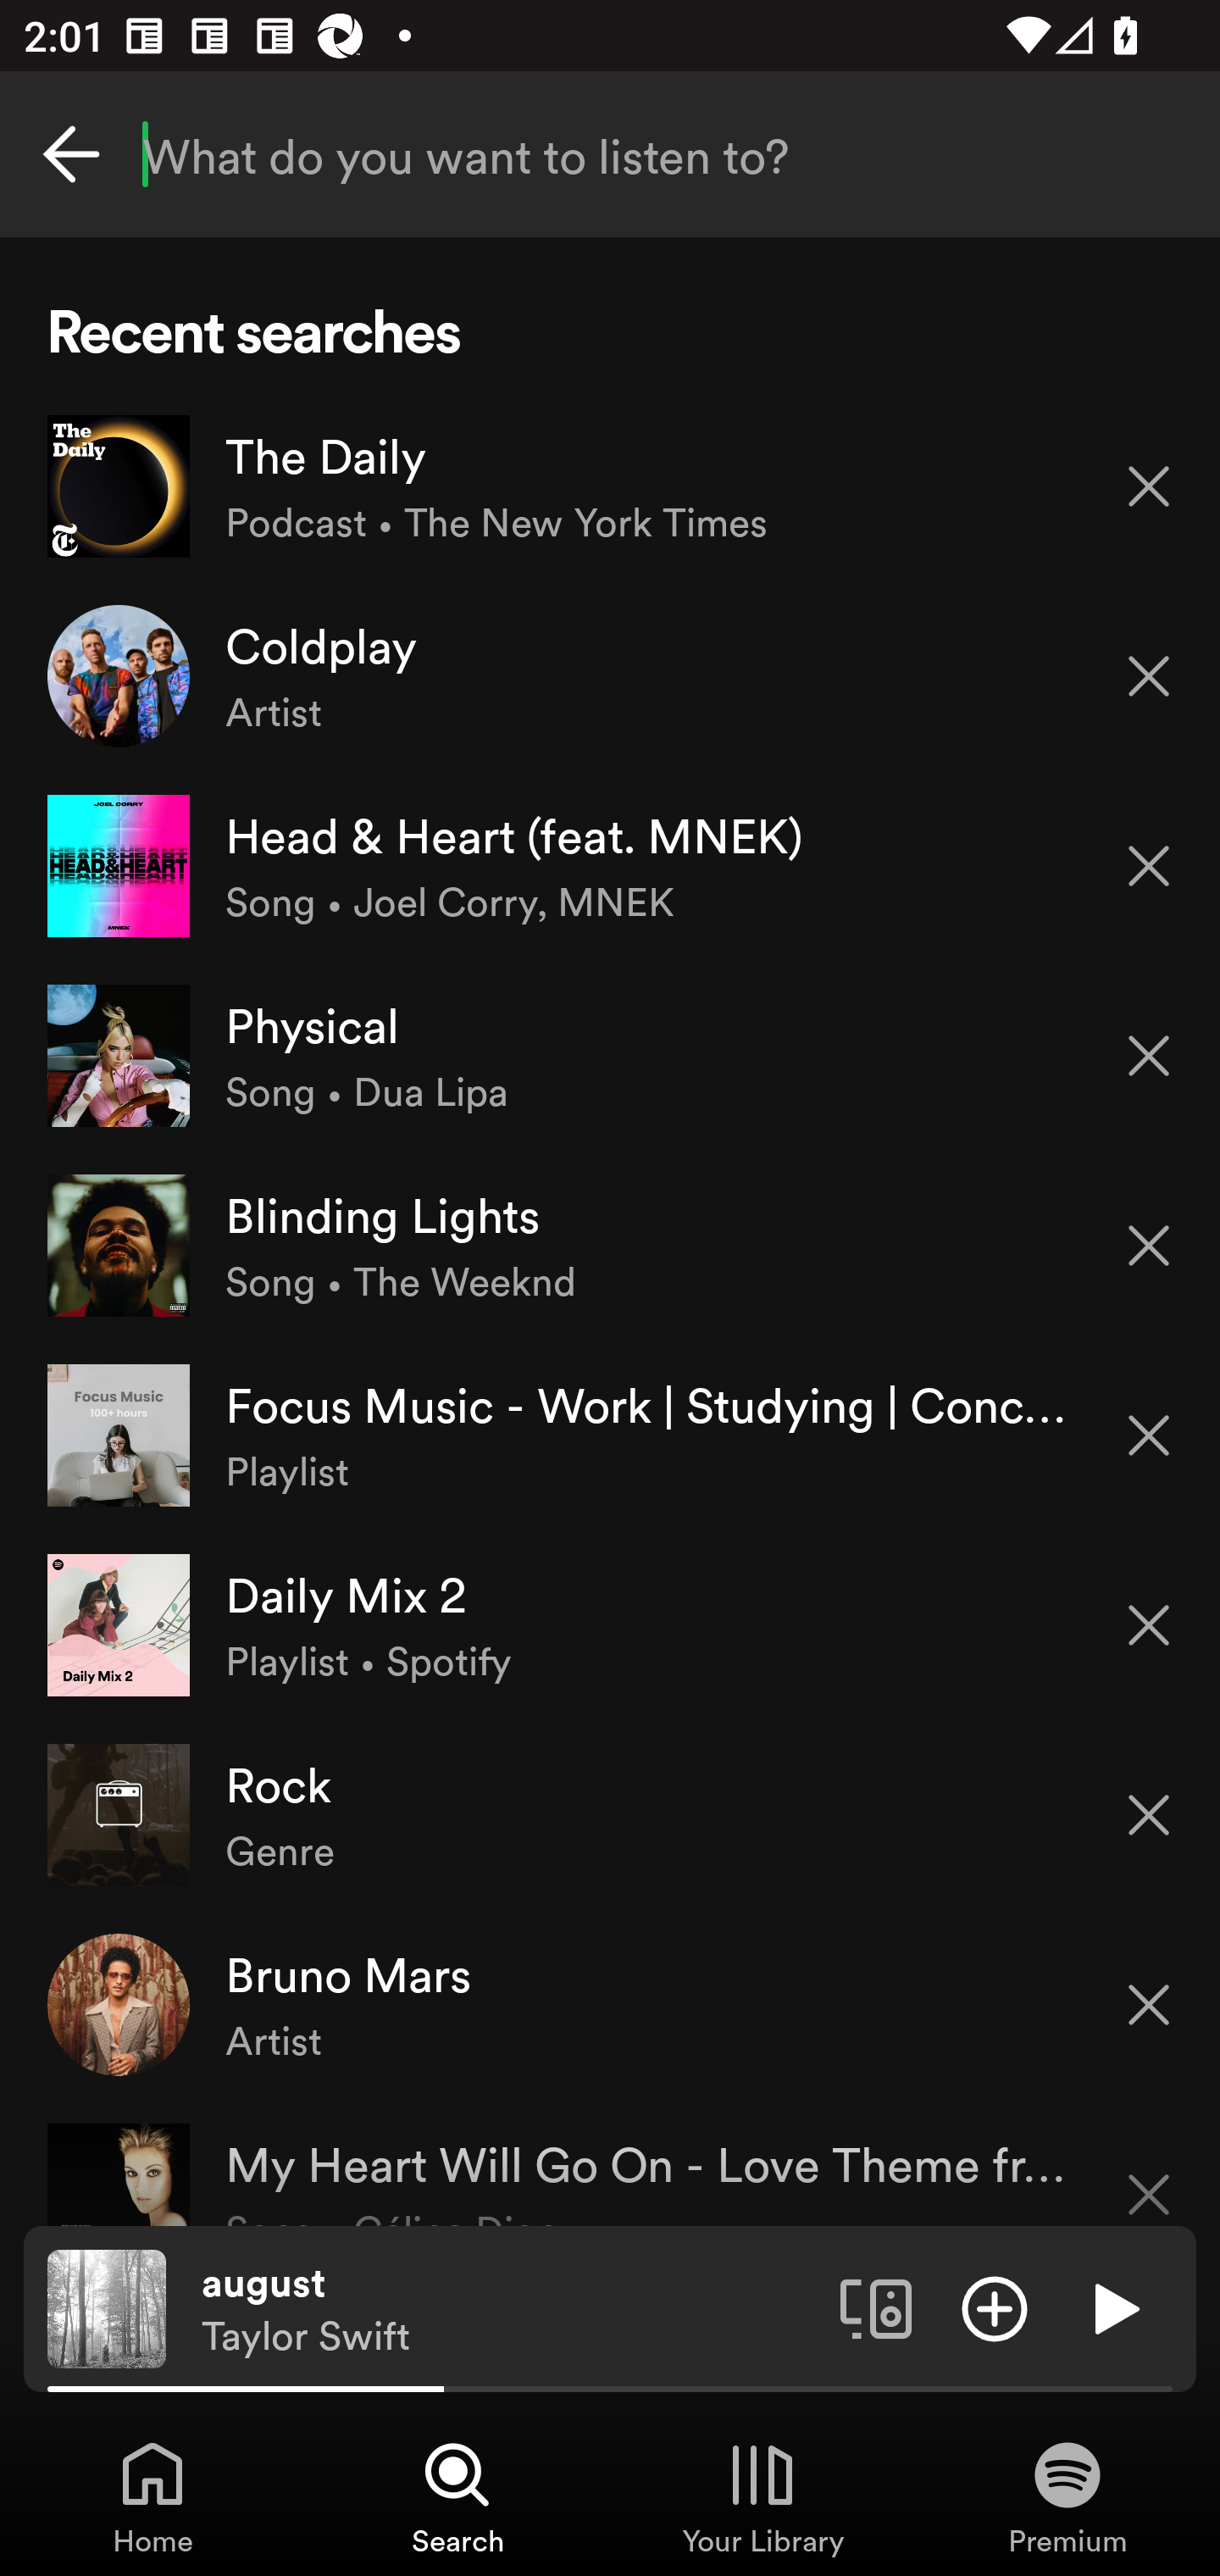  What do you see at coordinates (1067, 2496) in the screenshot?
I see `Premium, Tab 4 of 4 Premium Premium` at bounding box center [1067, 2496].